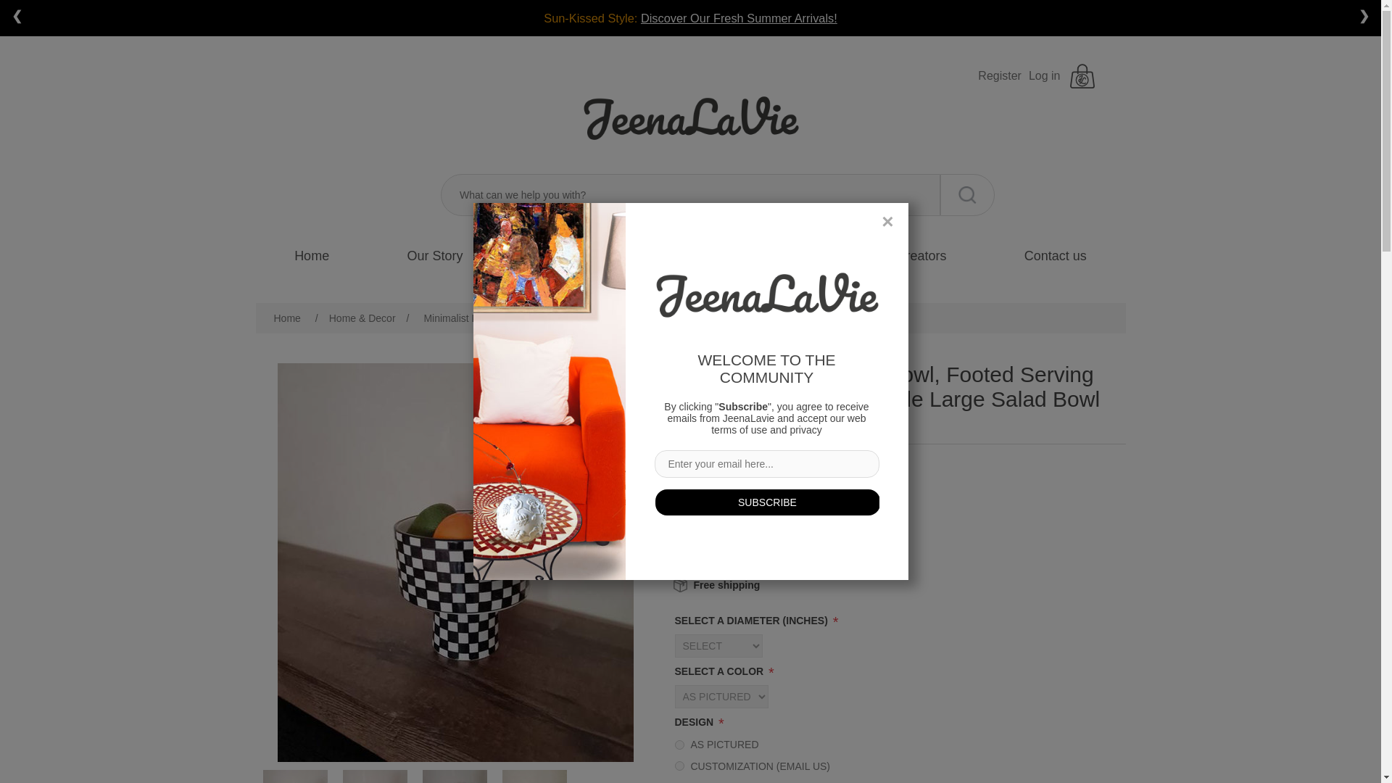 This screenshot has height=783, width=1392. I want to click on SUBSCRIBE, so click(767, 501).